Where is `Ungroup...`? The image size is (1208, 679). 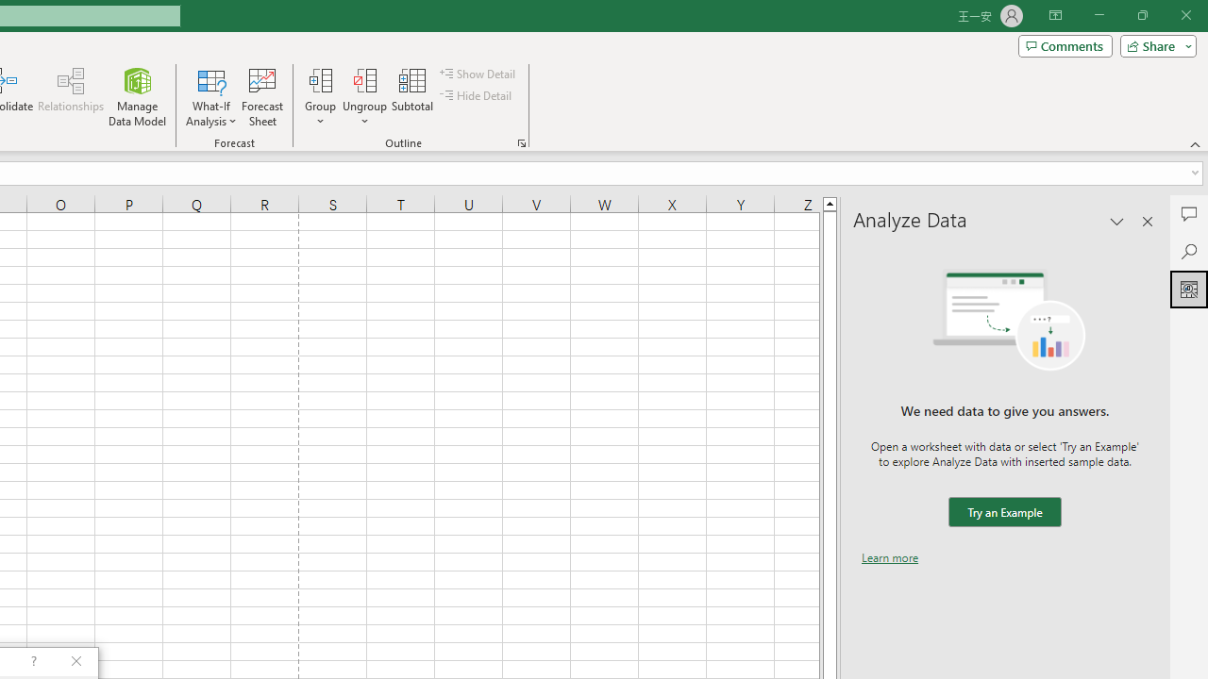
Ungroup... is located at coordinates (364, 96).